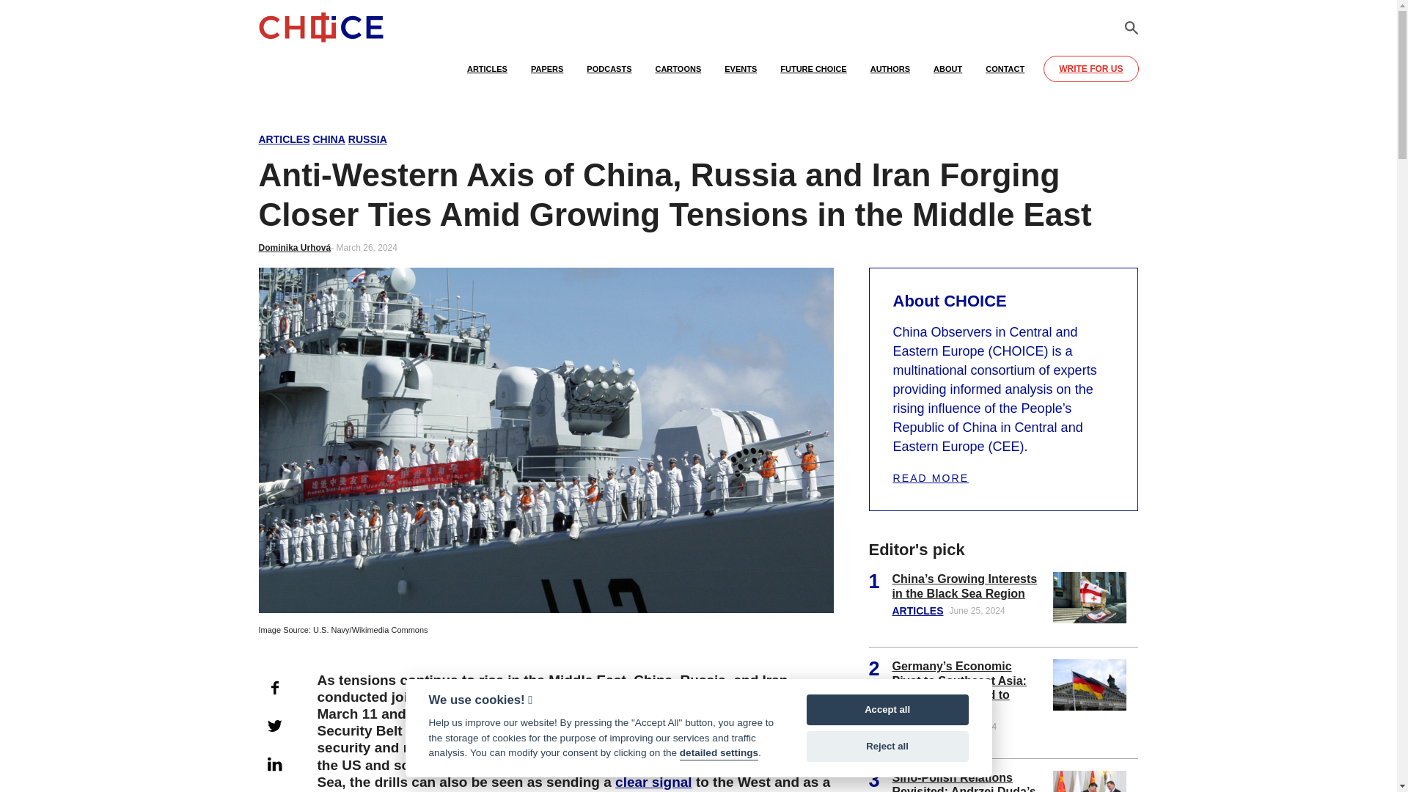  I want to click on Share on LinkedIn, so click(274, 763).